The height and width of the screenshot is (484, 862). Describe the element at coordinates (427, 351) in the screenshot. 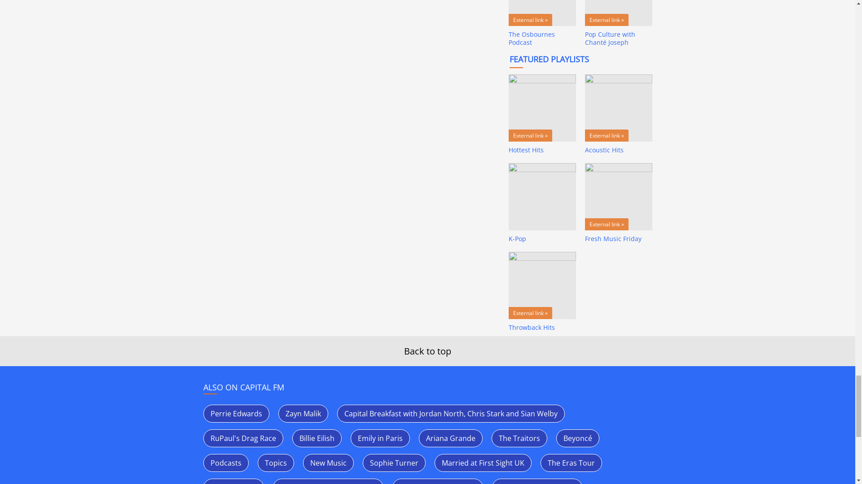

I see `Back to top` at that location.